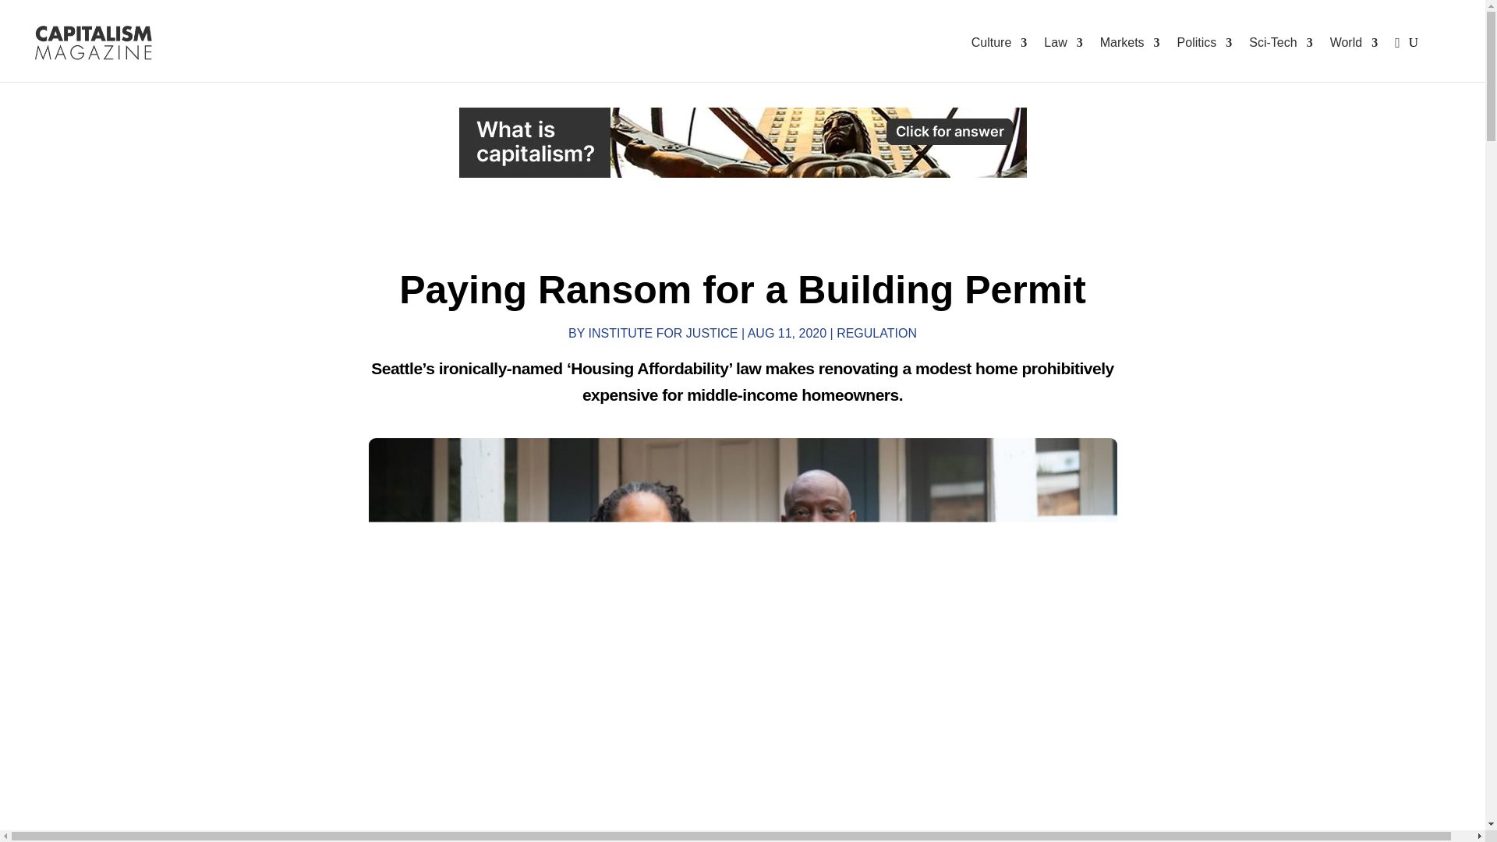  What do you see at coordinates (663, 334) in the screenshot?
I see `Posts by Institute for Justice` at bounding box center [663, 334].